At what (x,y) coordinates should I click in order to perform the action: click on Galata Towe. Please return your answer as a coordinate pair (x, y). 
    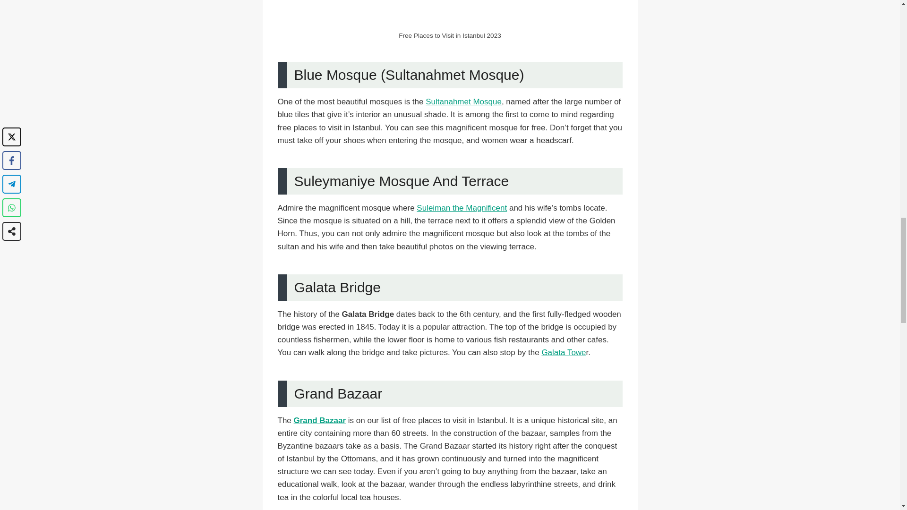
    Looking at the image, I should click on (564, 352).